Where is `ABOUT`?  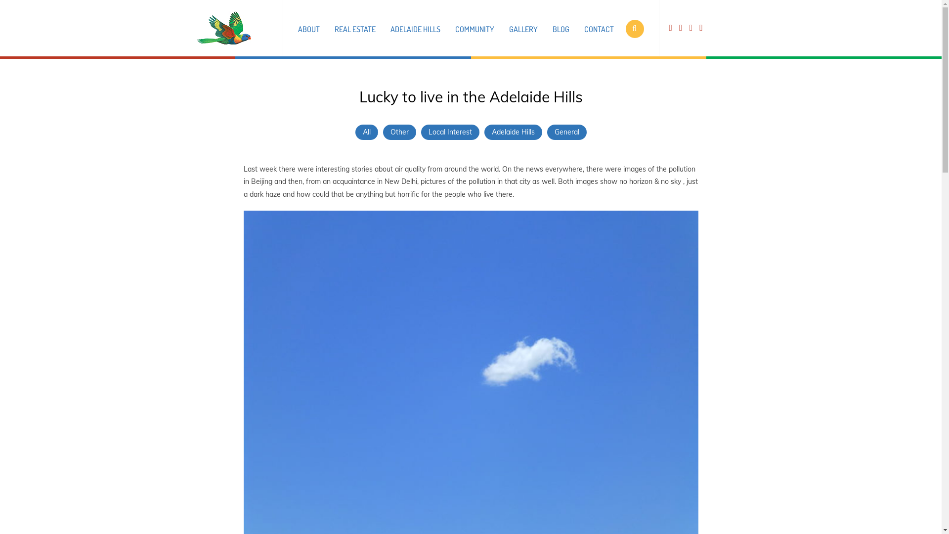 ABOUT is located at coordinates (308, 30).